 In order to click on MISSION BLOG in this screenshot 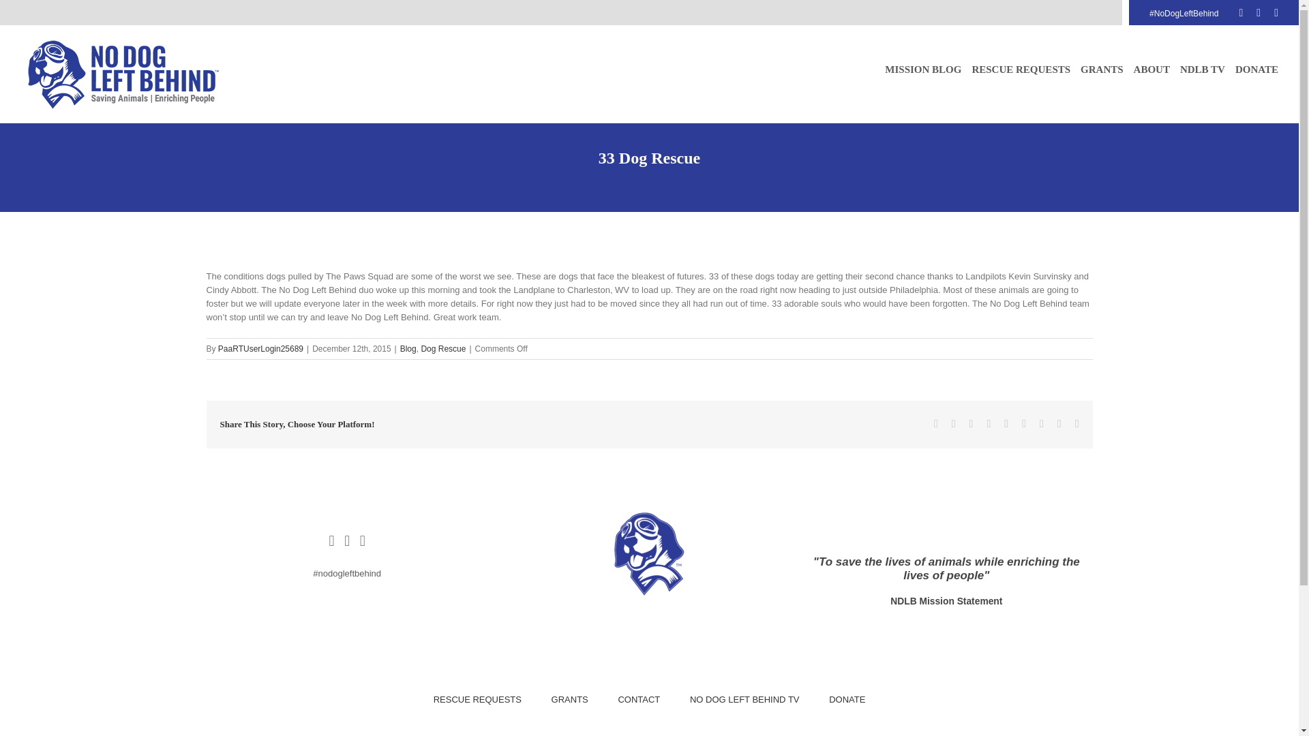, I will do `click(922, 70)`.